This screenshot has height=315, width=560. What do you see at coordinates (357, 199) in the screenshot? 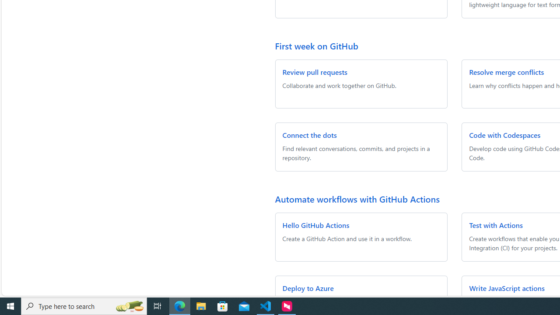
I see `Automate workflows with GitHub Actions` at bounding box center [357, 199].